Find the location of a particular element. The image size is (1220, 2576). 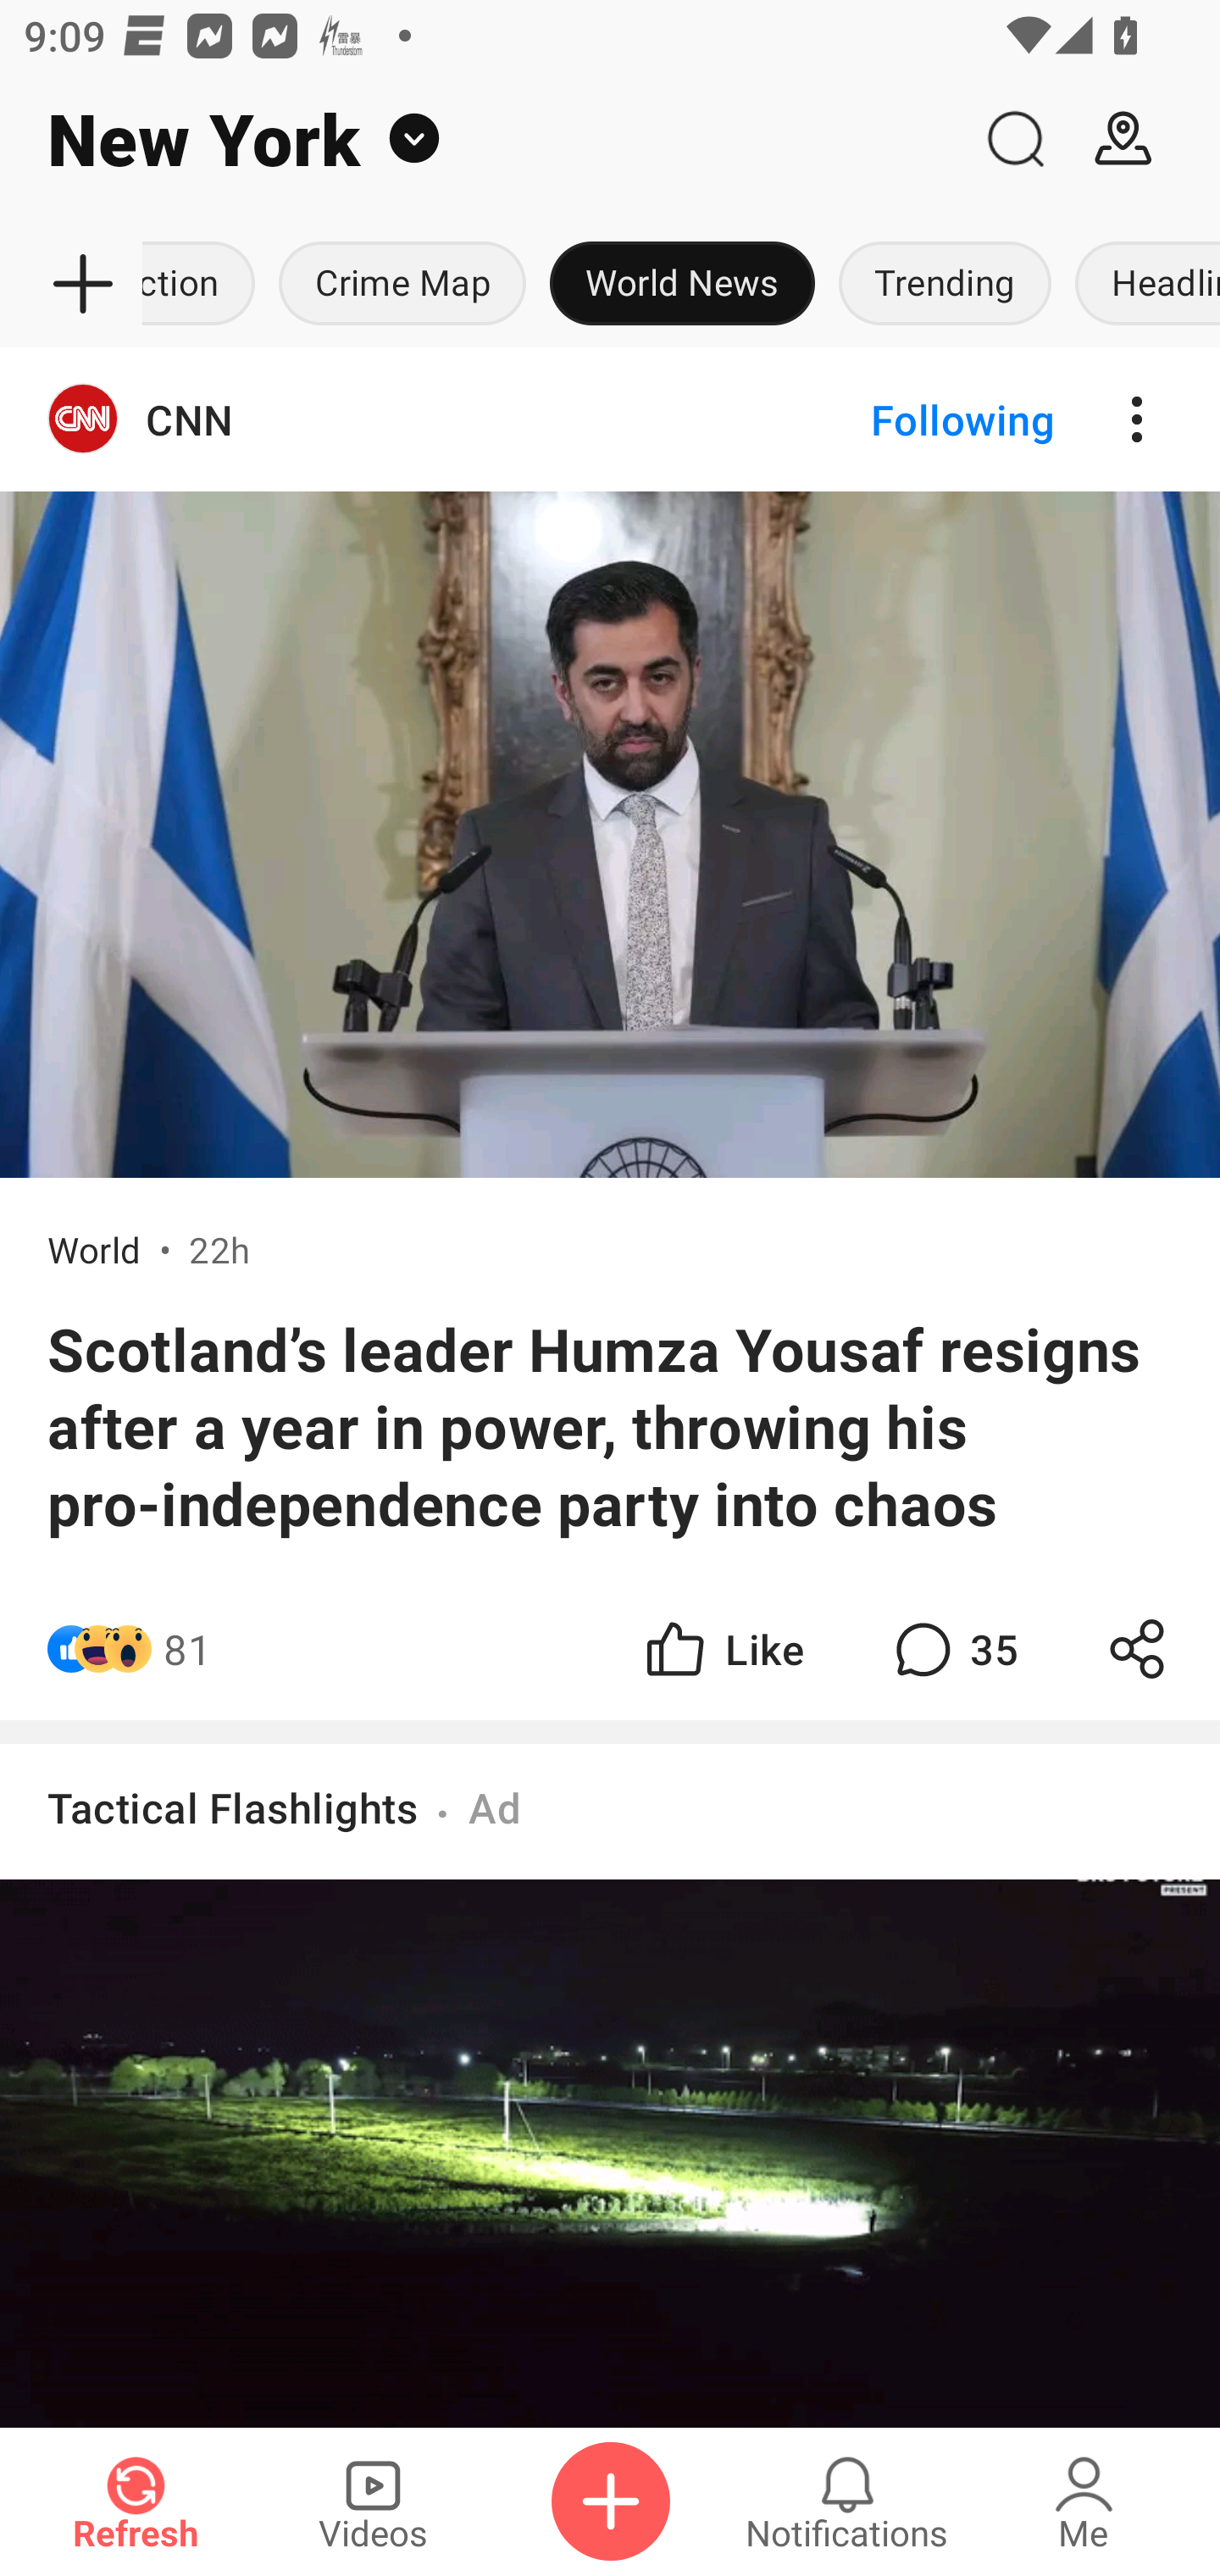

Following is located at coordinates (935, 419).